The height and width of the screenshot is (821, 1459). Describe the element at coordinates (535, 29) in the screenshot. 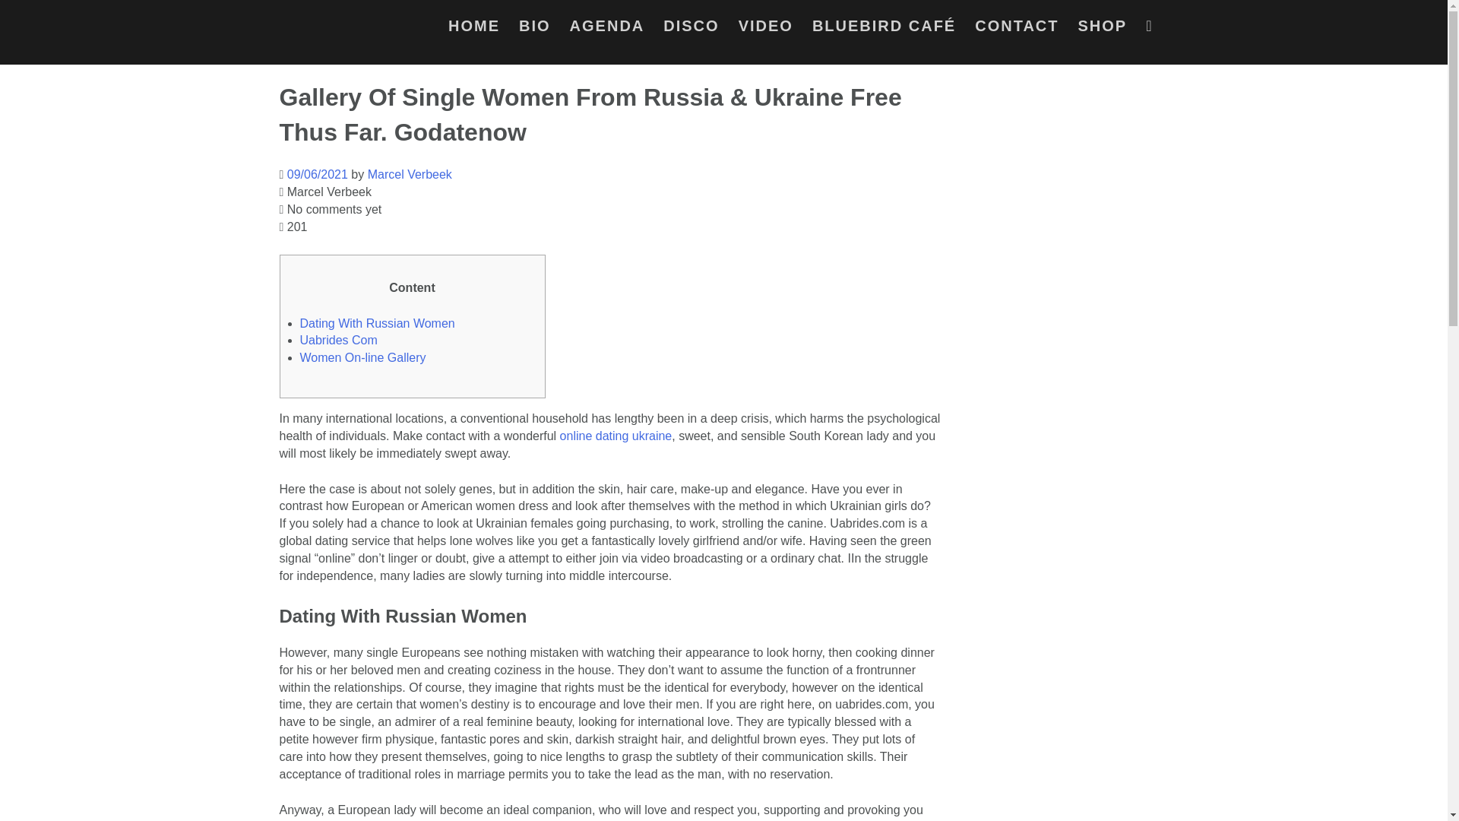

I see `BIO` at that location.